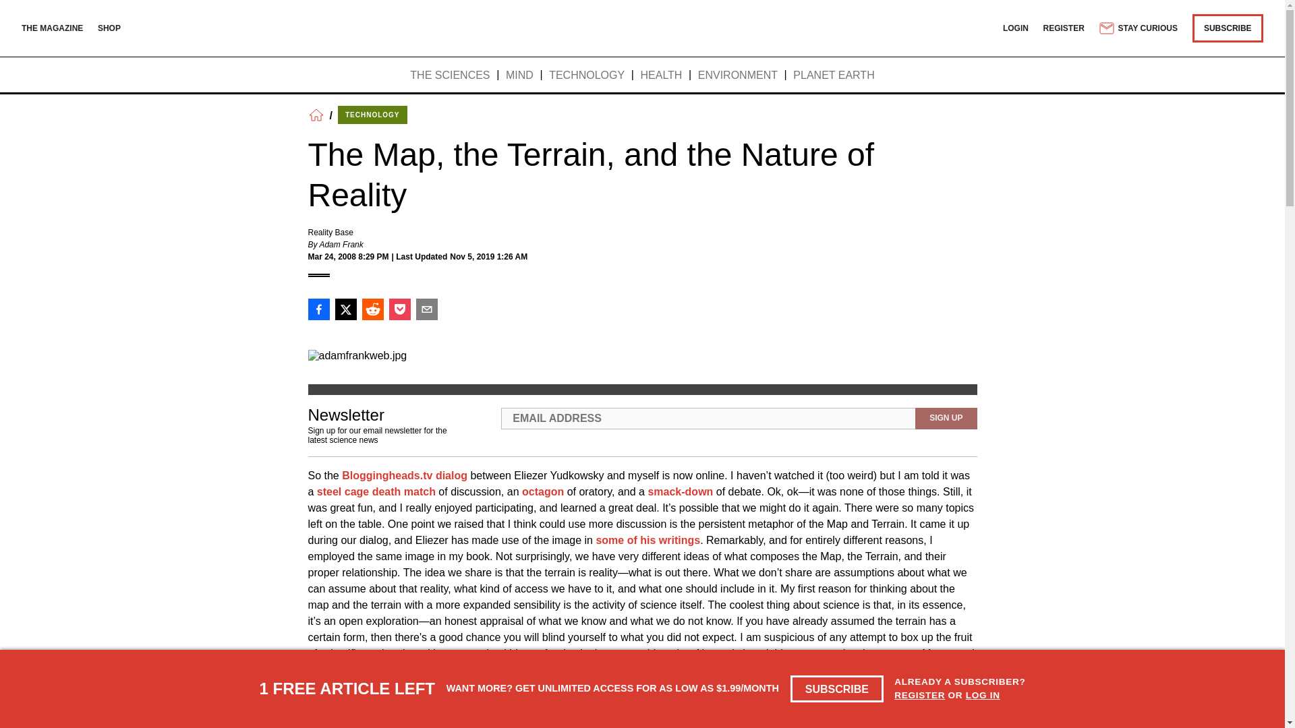 This screenshot has width=1295, height=728. I want to click on SHOP, so click(109, 28).